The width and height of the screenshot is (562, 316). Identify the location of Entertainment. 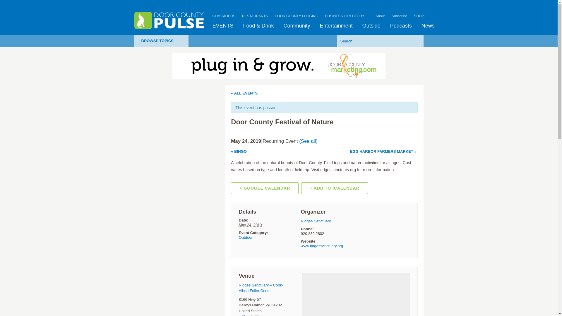
(336, 26).